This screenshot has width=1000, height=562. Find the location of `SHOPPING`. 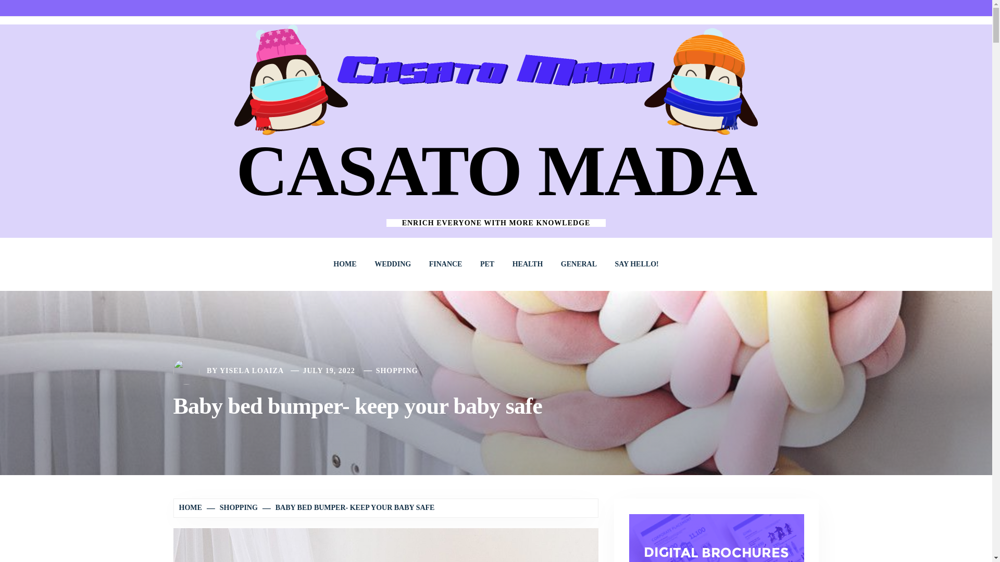

SHOPPING is located at coordinates (233, 507).